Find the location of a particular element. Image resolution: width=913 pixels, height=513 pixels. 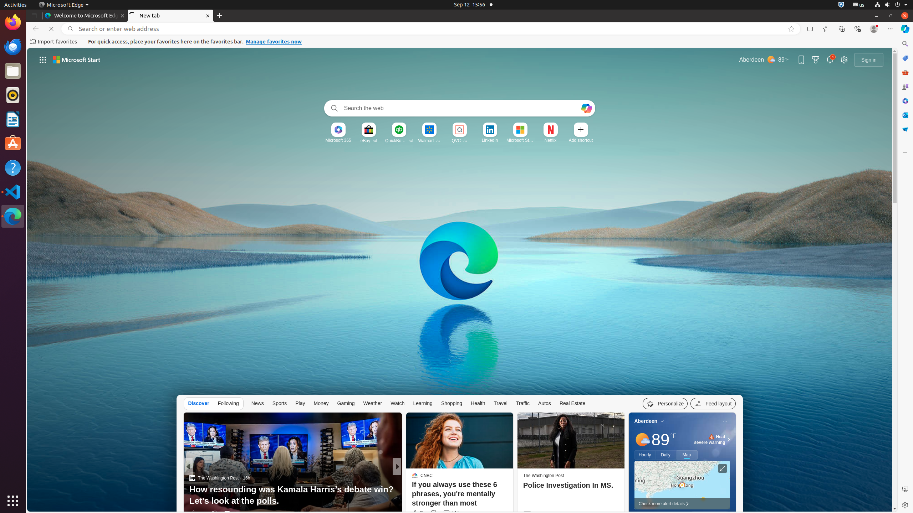

View comments 480 Comment is located at coordinates (227, 514).